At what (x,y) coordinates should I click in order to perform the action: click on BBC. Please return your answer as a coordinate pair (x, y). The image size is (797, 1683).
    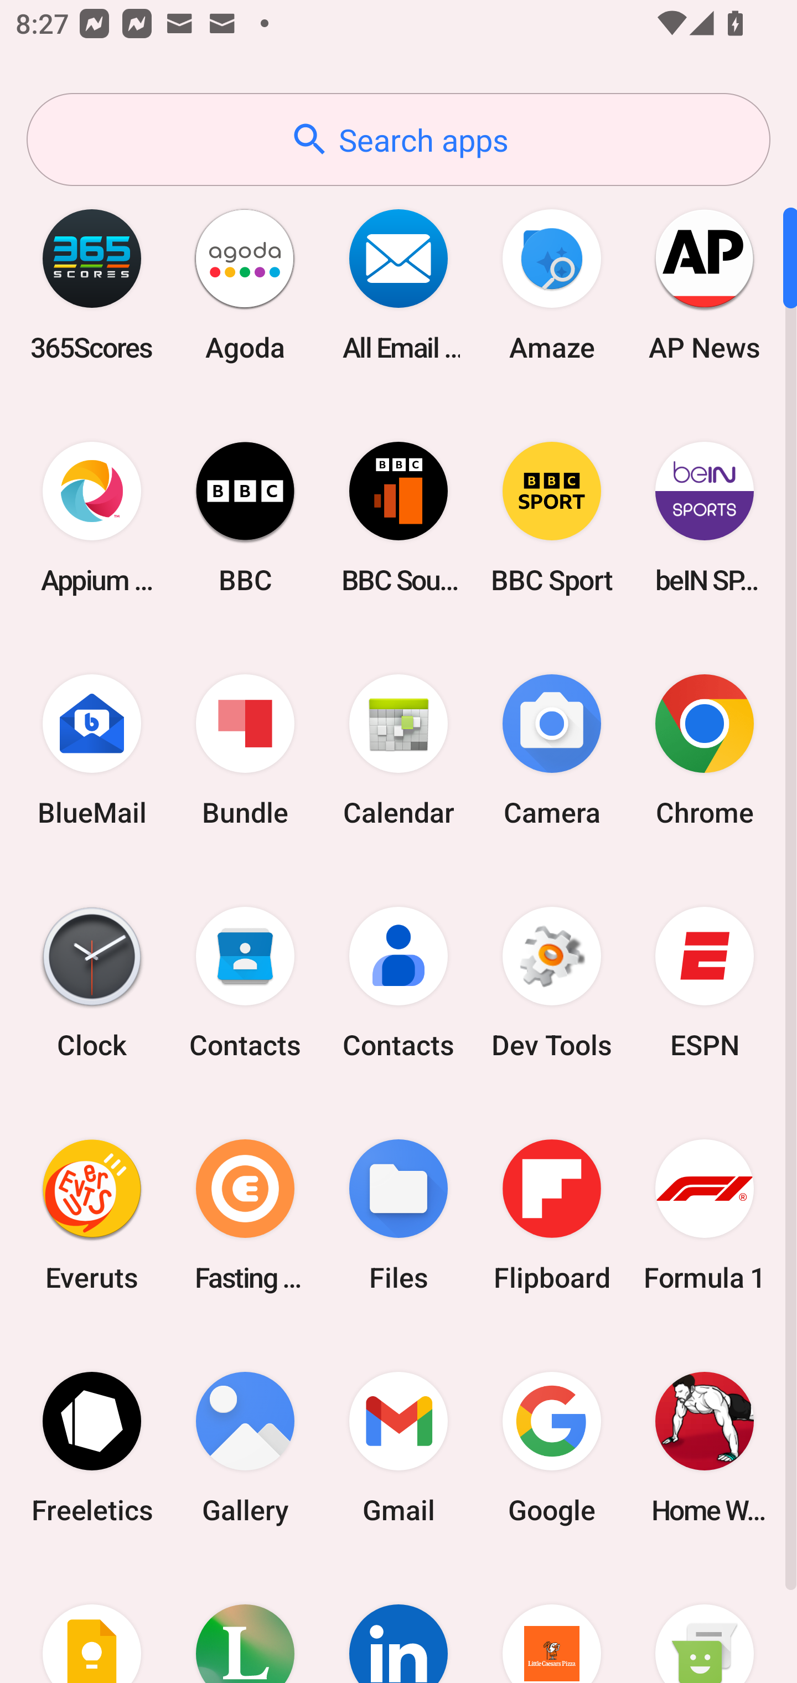
    Looking at the image, I should click on (245, 517).